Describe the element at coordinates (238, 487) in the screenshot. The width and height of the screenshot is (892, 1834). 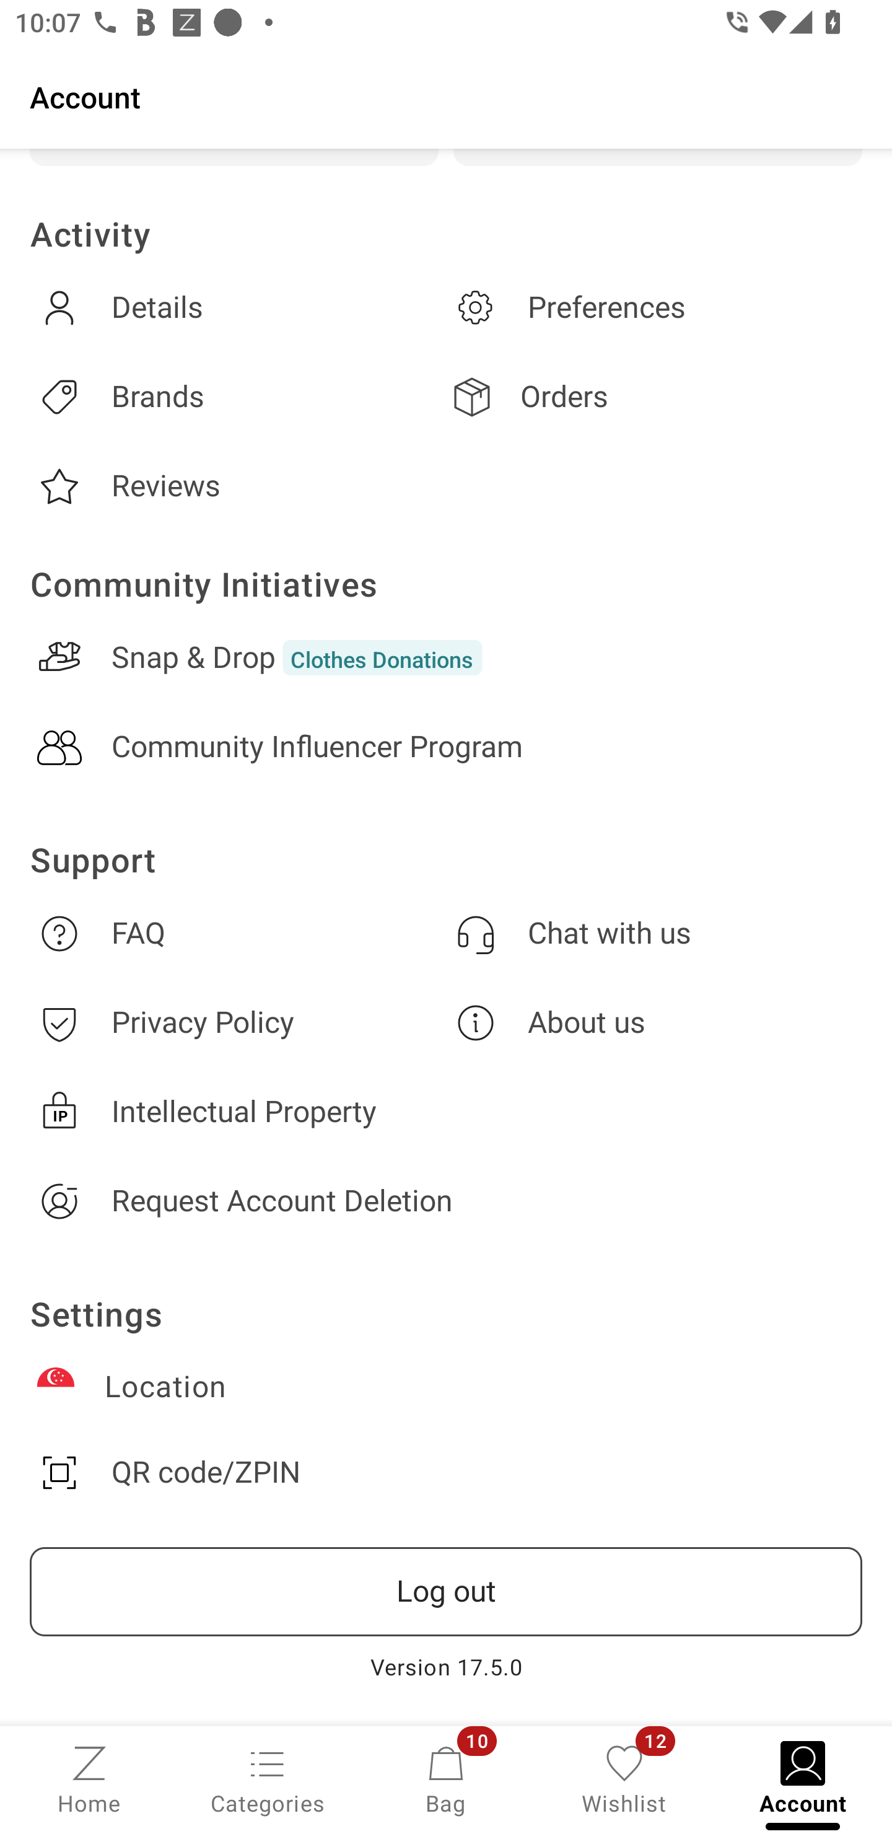
I see `Reviews` at that location.